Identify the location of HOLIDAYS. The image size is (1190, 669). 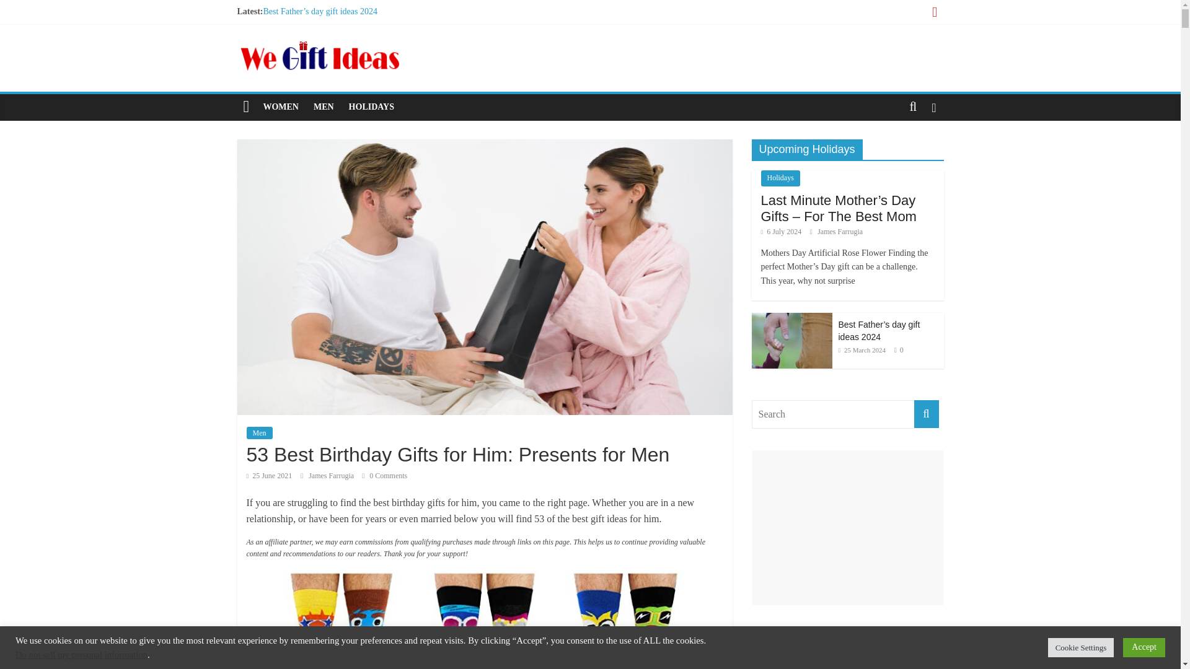
(372, 107).